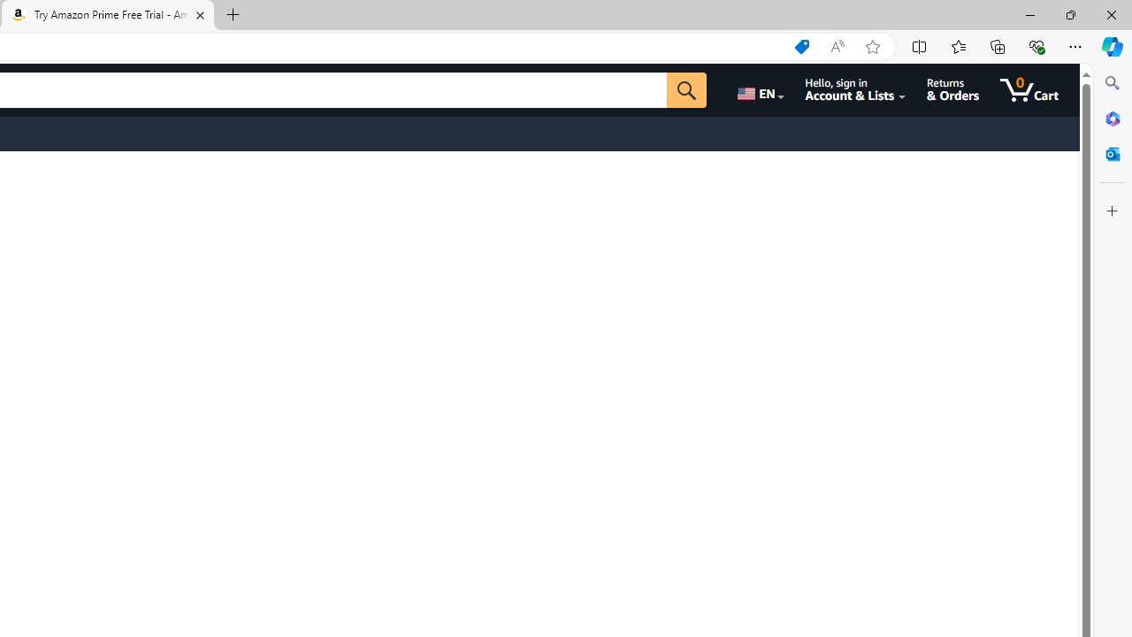 This screenshot has height=637, width=1132. What do you see at coordinates (953, 90) in the screenshot?
I see `Returns & Orders` at bounding box center [953, 90].